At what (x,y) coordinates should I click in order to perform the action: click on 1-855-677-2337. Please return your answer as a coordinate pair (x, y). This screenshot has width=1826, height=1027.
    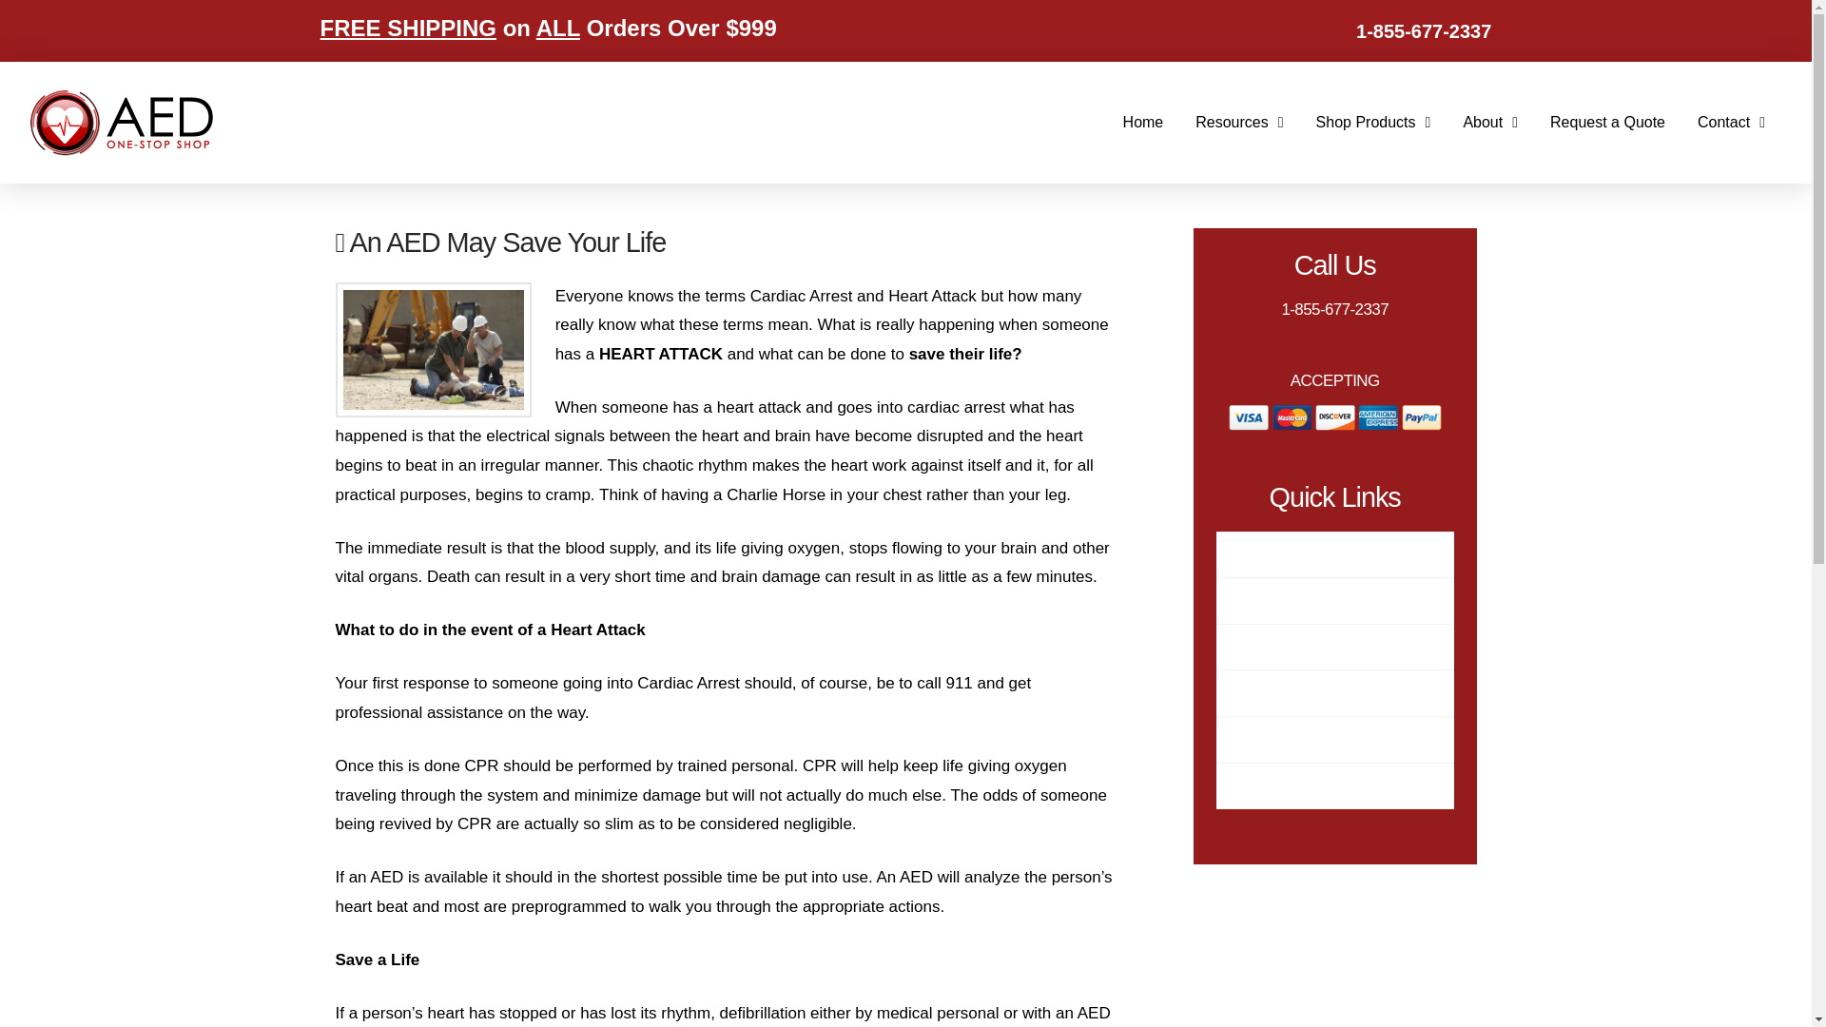
    Looking at the image, I should click on (1424, 30).